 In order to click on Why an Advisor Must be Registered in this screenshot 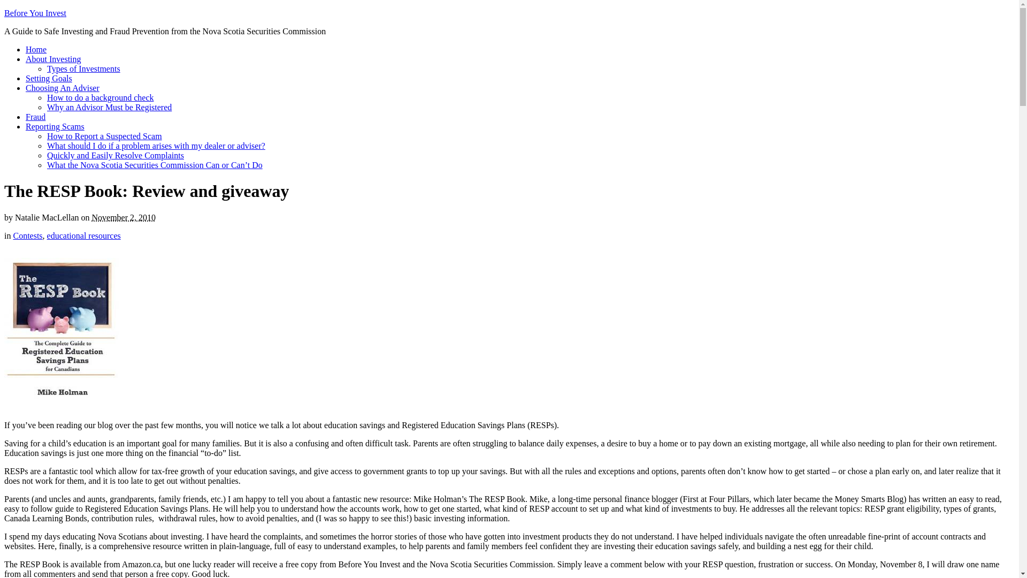, I will do `click(109, 107)`.